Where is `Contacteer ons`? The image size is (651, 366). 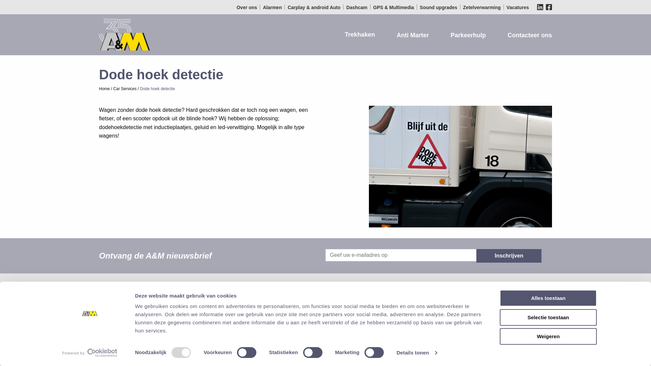 Contacteer ons is located at coordinates (524, 35).